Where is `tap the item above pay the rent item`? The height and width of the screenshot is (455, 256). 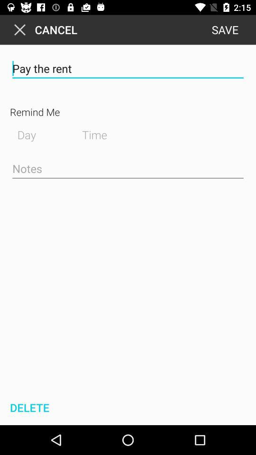
tap the item above pay the rent item is located at coordinates (225, 29).